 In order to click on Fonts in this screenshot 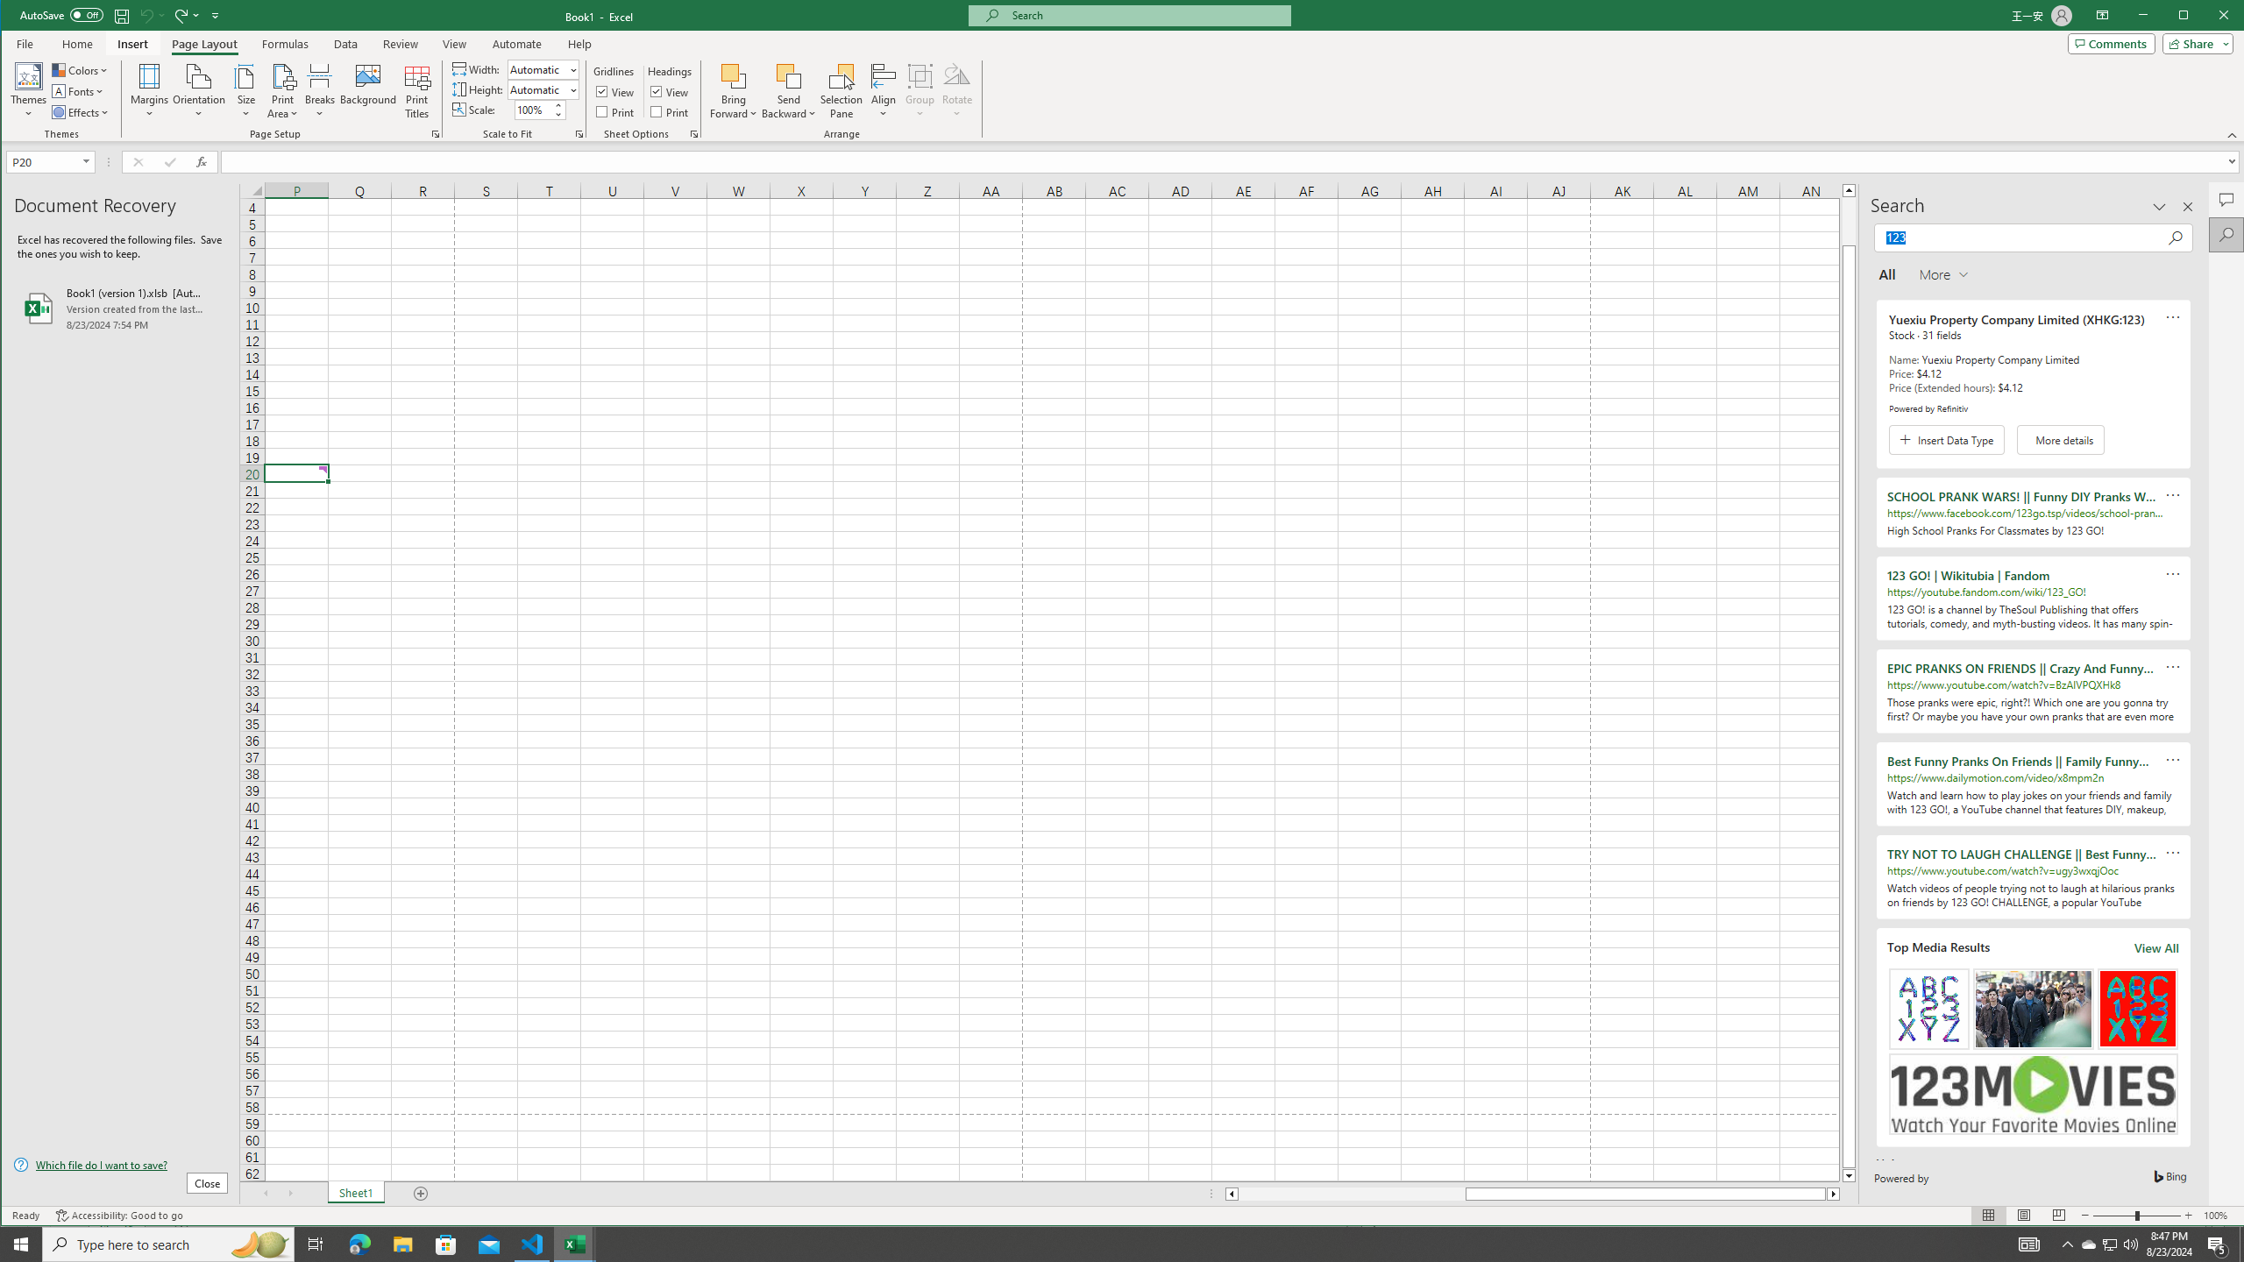, I will do `click(79, 91)`.